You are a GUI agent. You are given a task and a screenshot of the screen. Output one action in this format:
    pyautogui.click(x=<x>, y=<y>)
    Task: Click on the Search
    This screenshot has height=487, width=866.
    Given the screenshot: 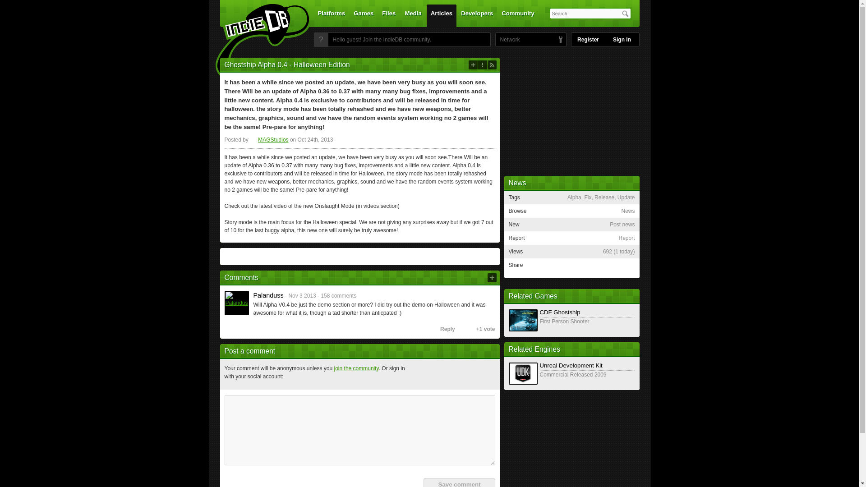 What is the action you would take?
    pyautogui.click(x=625, y=14)
    